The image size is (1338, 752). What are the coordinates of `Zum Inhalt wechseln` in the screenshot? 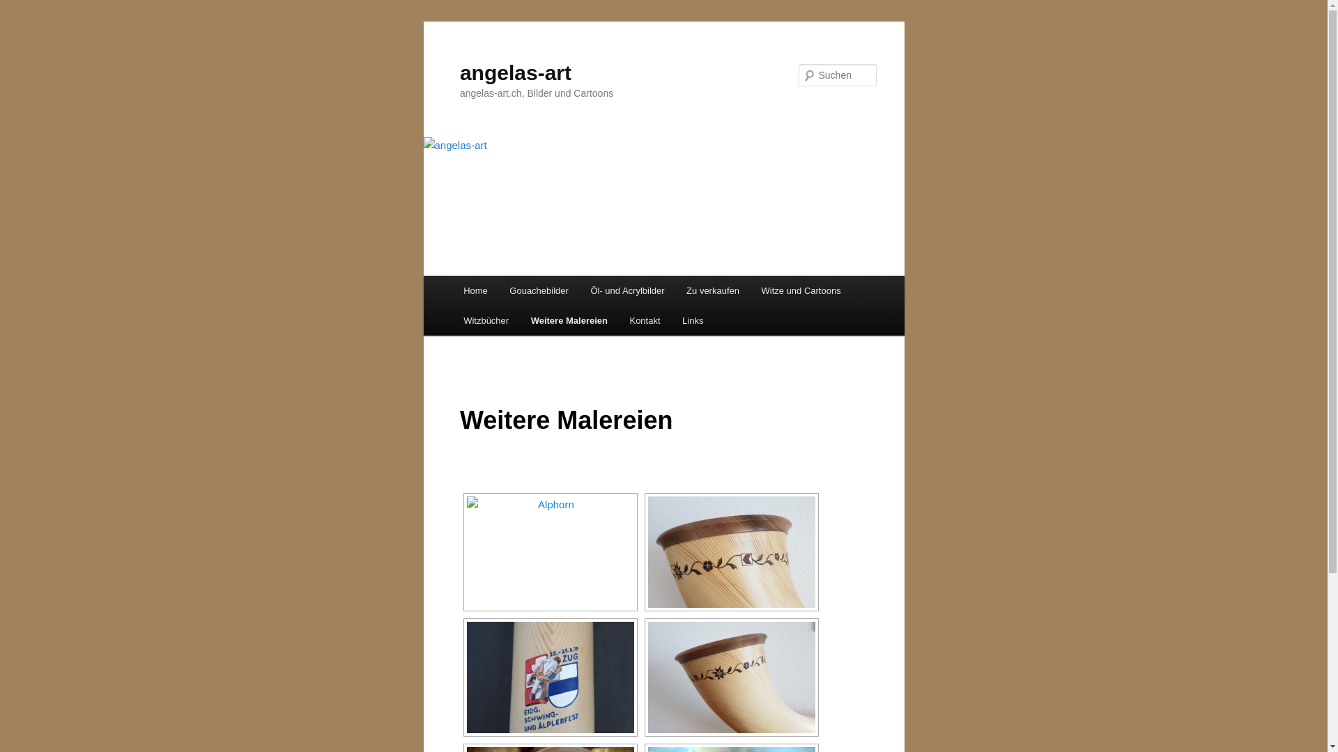 It's located at (472, 276).